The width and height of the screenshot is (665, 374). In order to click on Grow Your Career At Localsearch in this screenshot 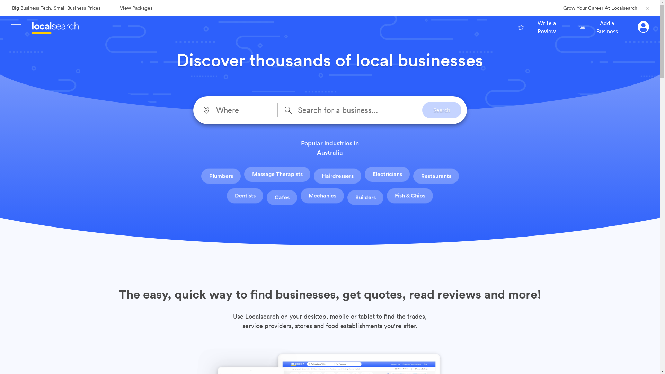, I will do `click(600, 8)`.